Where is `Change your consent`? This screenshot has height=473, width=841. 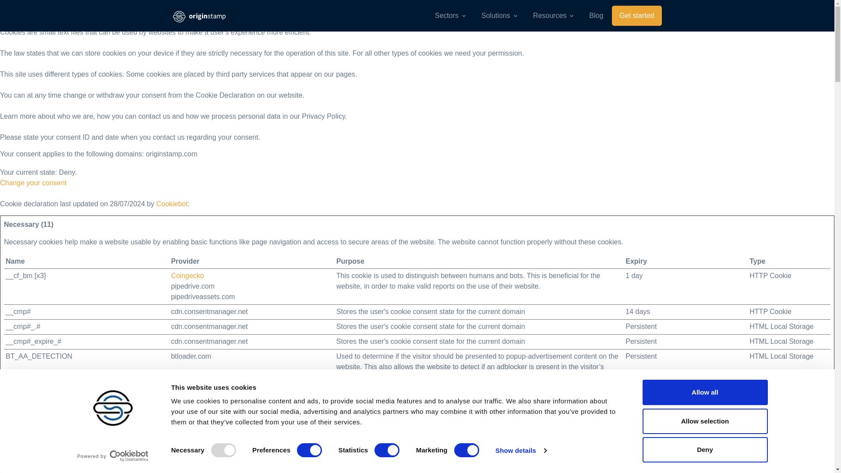 Change your consent is located at coordinates (33, 183).